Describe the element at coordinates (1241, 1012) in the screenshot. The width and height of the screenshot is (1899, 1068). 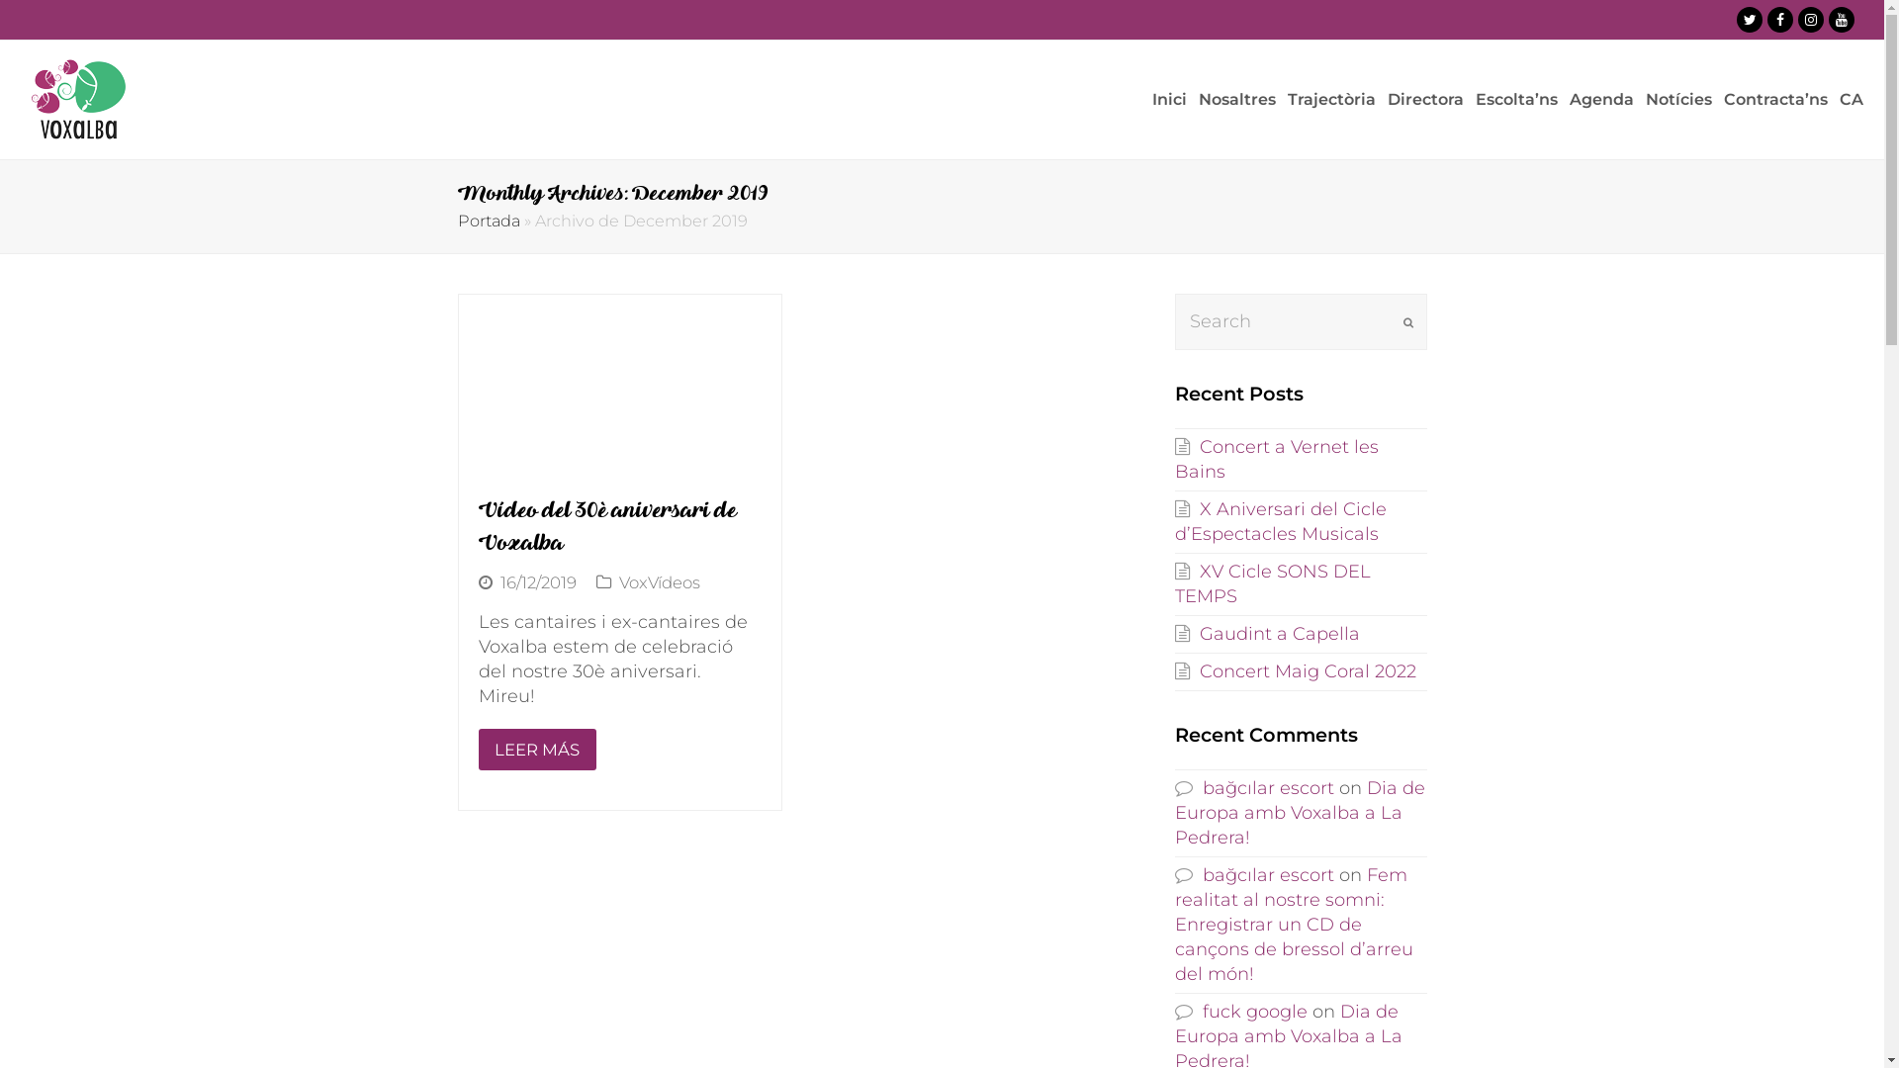
I see `fuck google` at that location.